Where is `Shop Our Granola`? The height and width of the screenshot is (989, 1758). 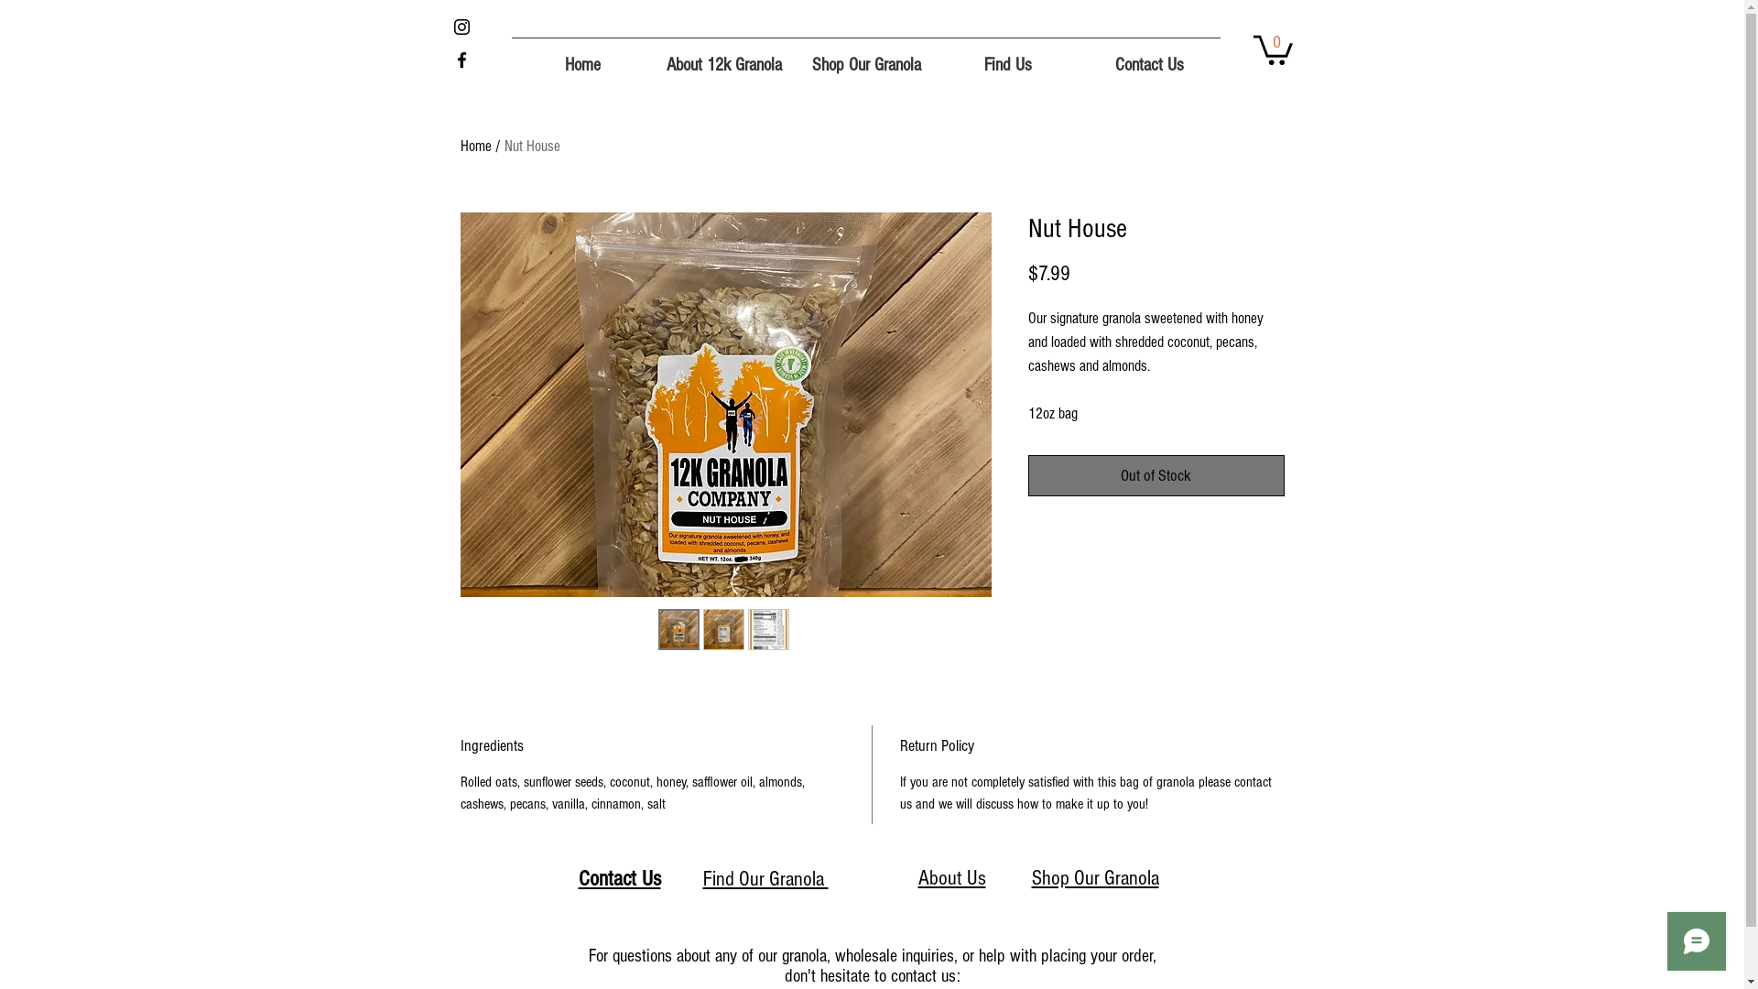
Shop Our Granola is located at coordinates (866, 57).